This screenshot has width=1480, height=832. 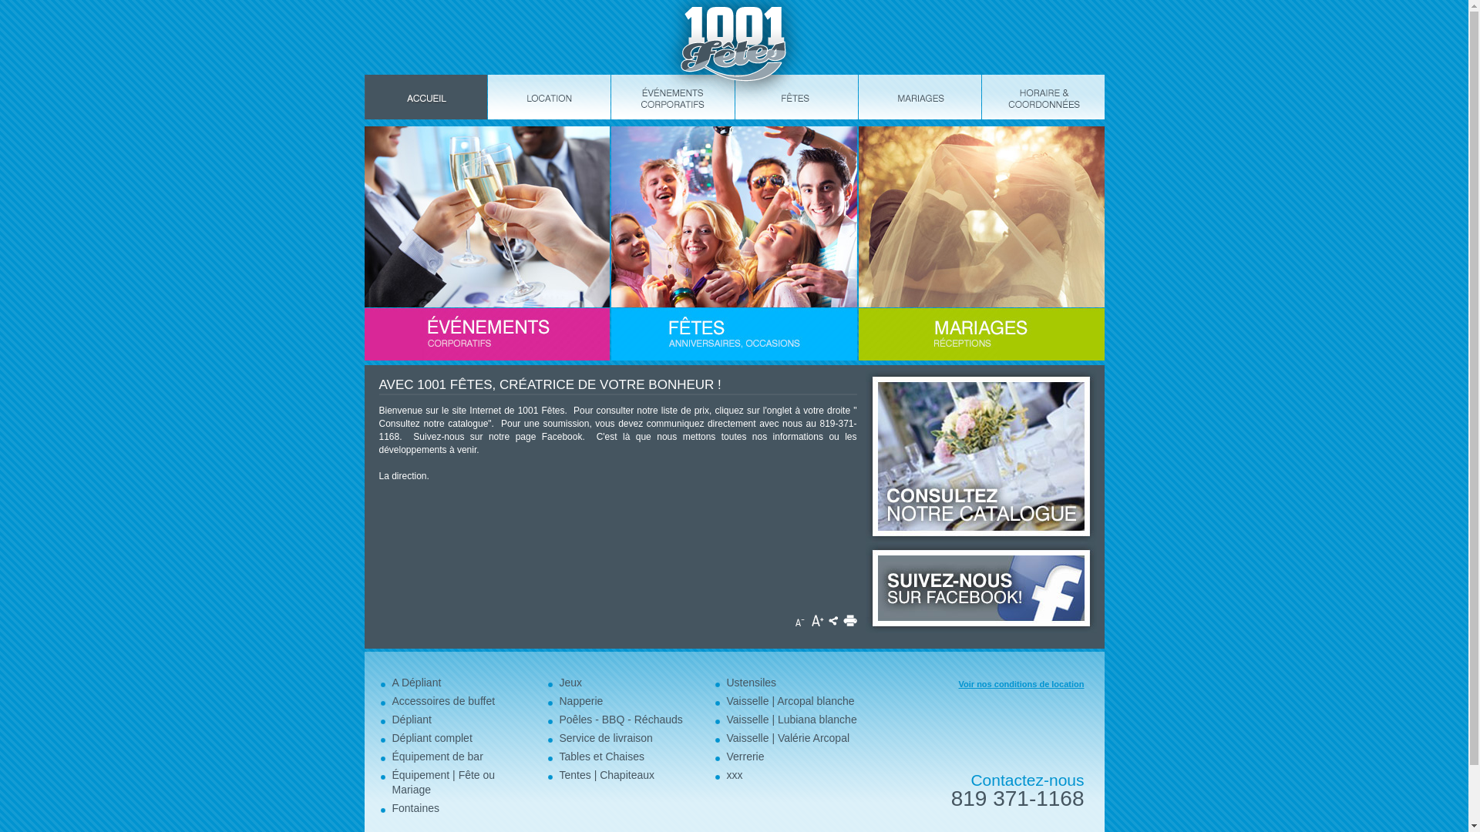 What do you see at coordinates (791, 720) in the screenshot?
I see `Vaisselle | Lubiana blanche` at bounding box center [791, 720].